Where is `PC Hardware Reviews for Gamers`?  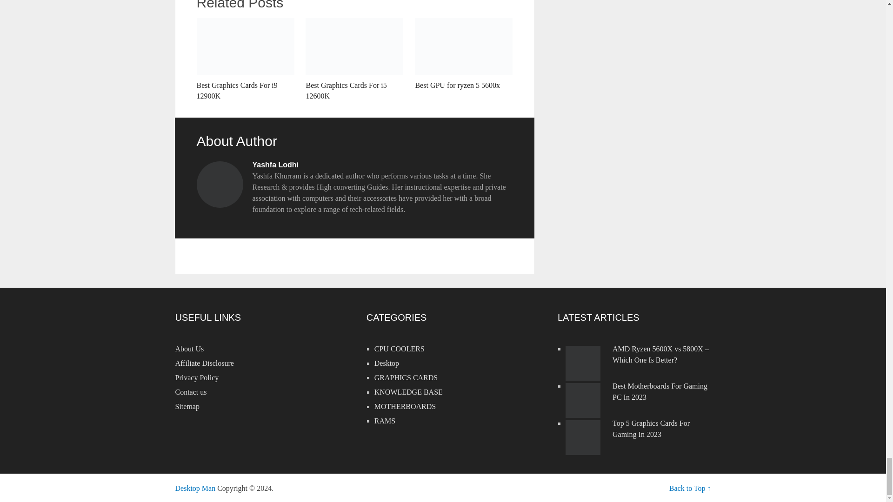
PC Hardware Reviews for Gamers is located at coordinates (195, 488).